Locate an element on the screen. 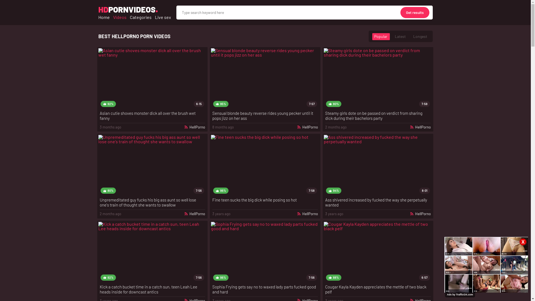 The height and width of the screenshot is (301, 535). 6:57
88% is located at coordinates (378, 253).